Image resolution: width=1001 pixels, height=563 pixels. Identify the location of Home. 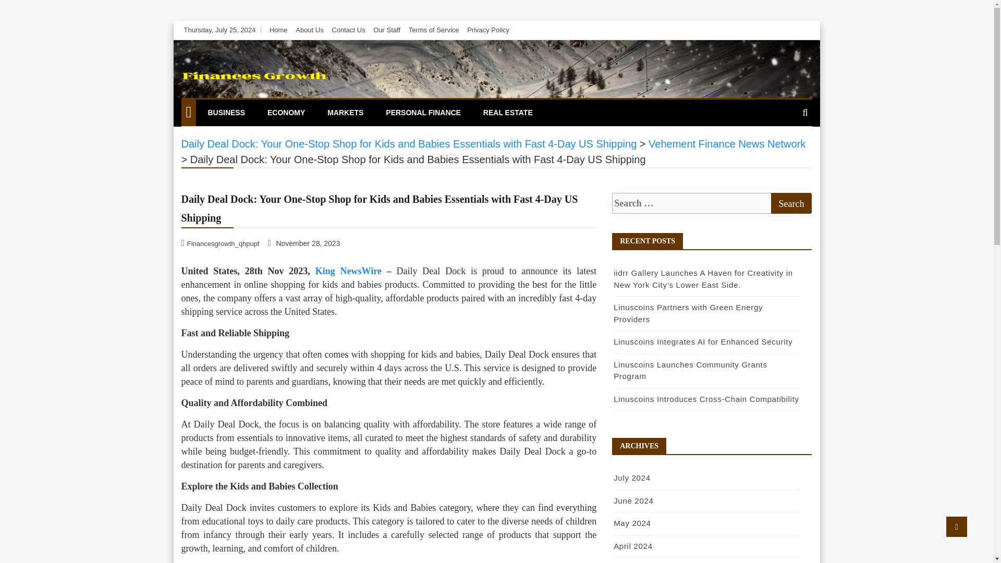
(278, 29).